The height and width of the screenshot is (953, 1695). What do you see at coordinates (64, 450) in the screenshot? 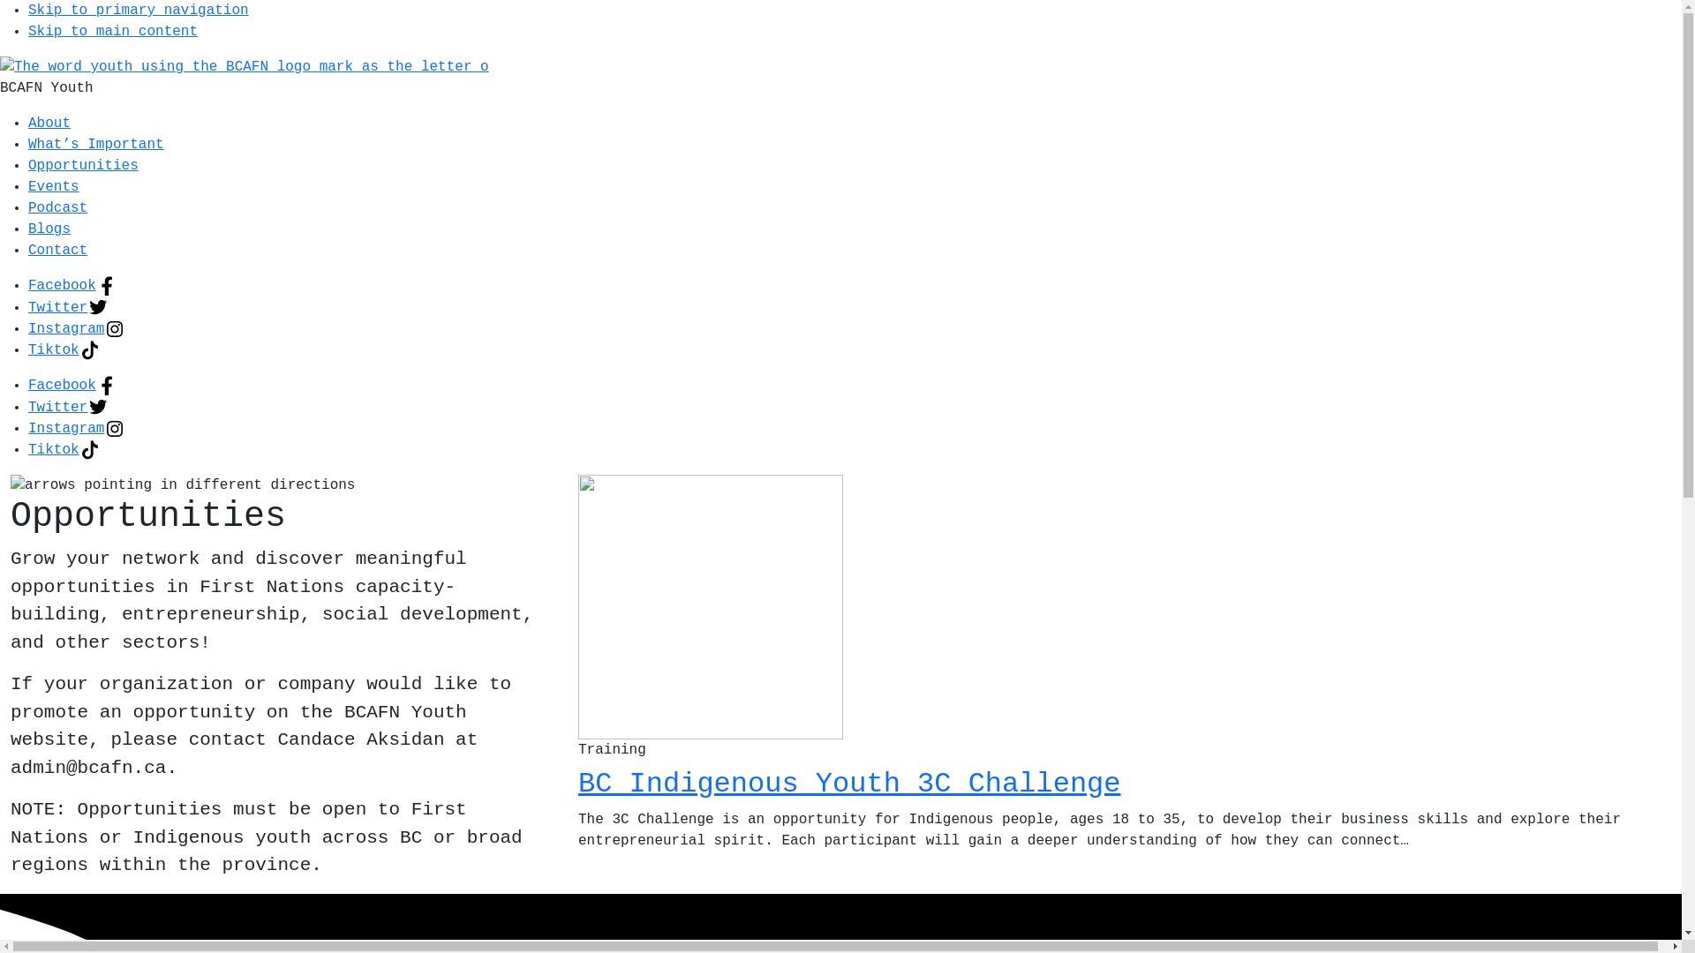
I see `Tiktok` at bounding box center [64, 450].